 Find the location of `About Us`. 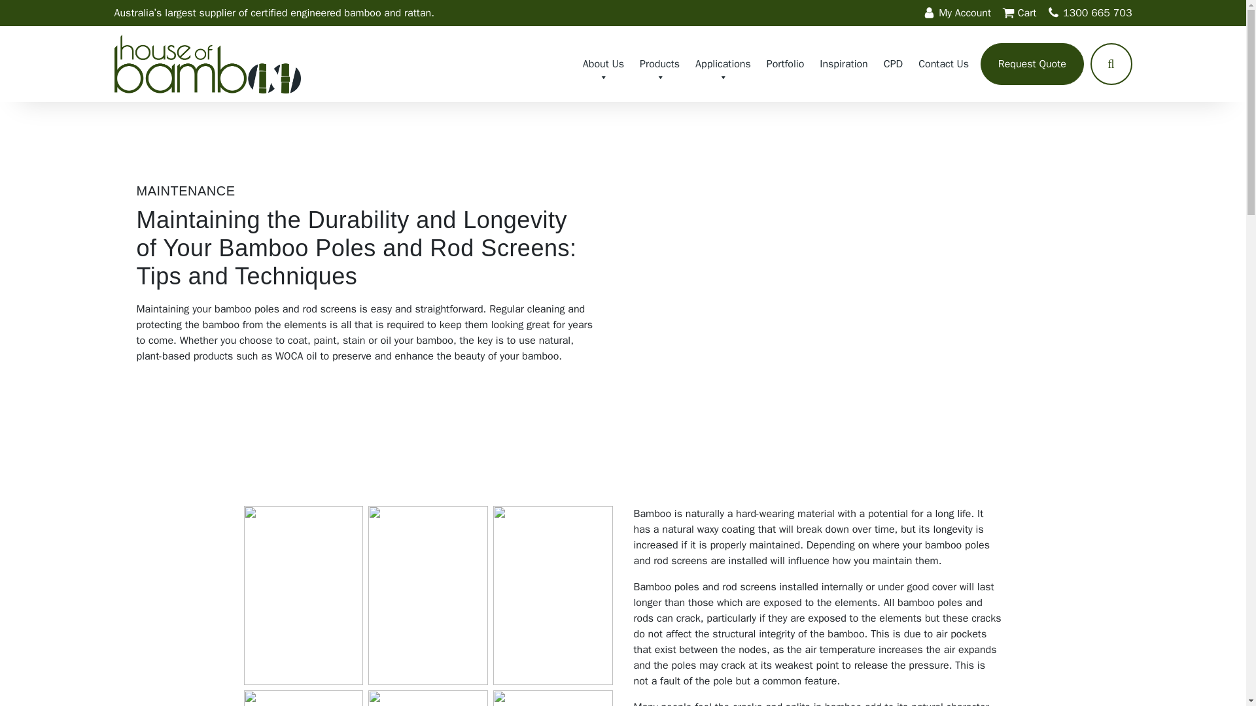

About Us is located at coordinates (603, 63).